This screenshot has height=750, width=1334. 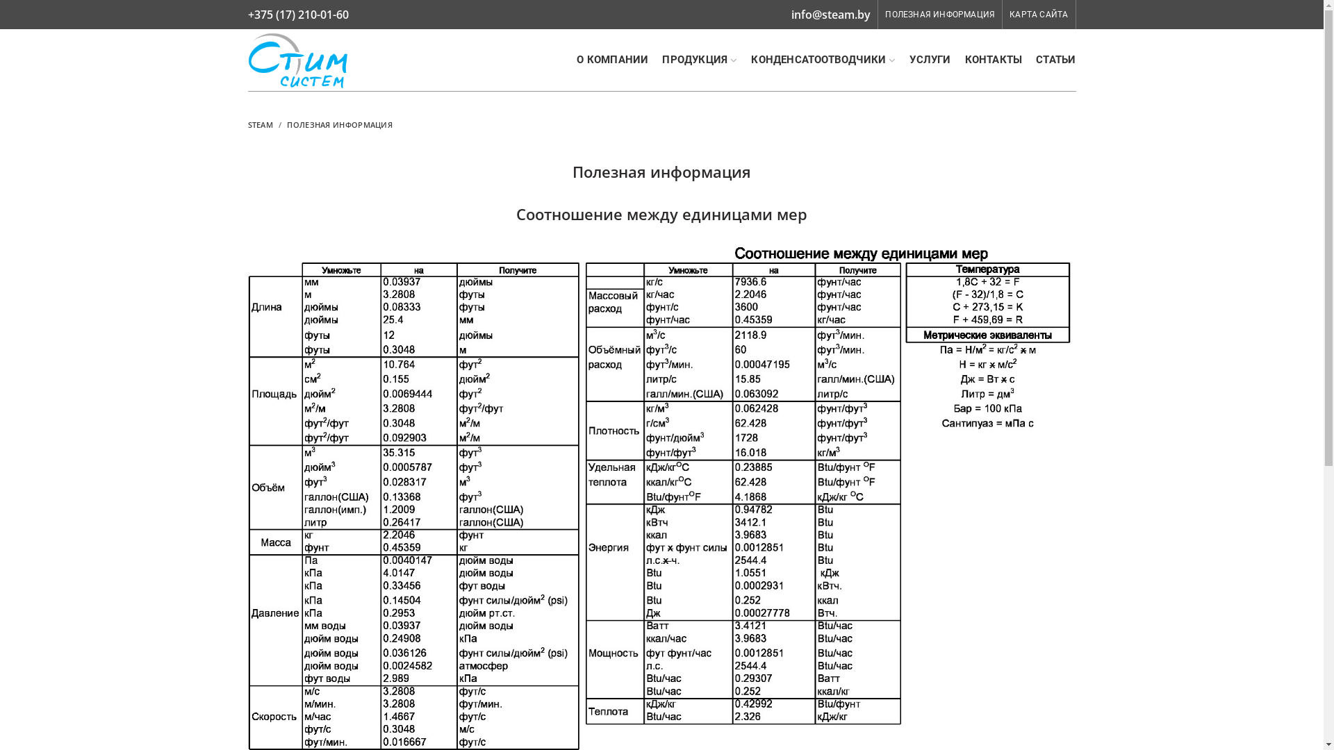 What do you see at coordinates (260, 124) in the screenshot?
I see `STEAM` at bounding box center [260, 124].